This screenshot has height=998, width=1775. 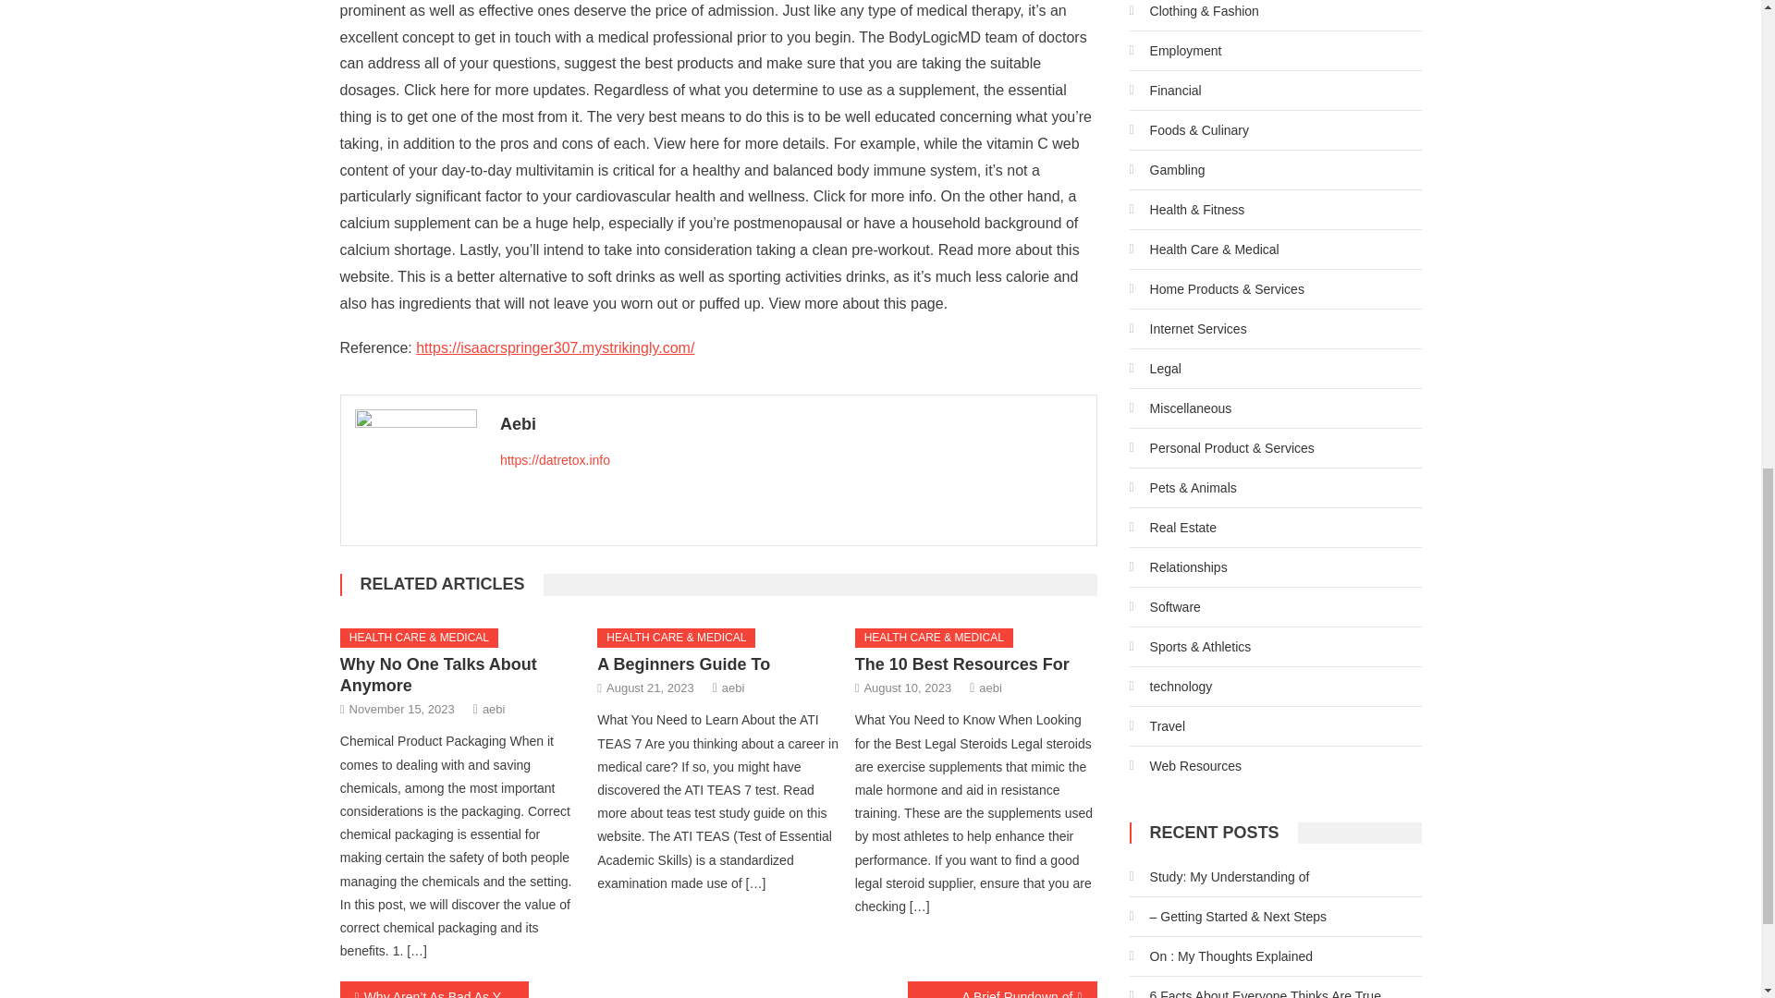 I want to click on A Brief Rundown of, so click(x=1002, y=989).